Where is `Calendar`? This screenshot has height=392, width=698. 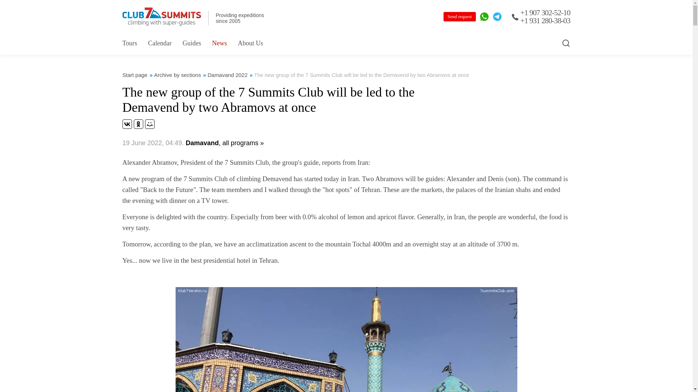 Calendar is located at coordinates (160, 43).